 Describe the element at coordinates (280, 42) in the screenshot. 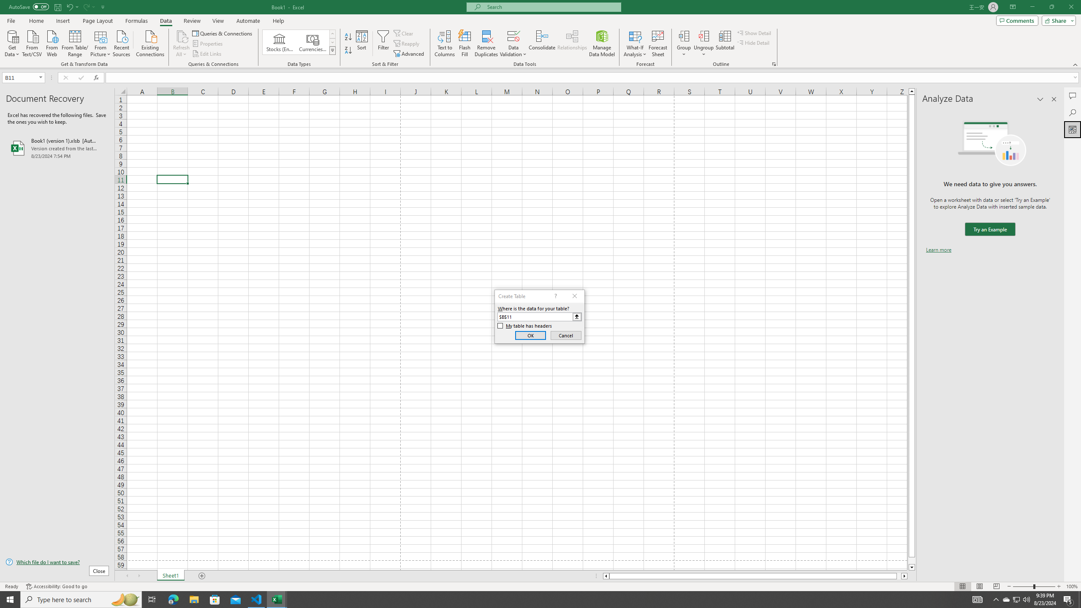

I see `Stocks (English)` at that location.